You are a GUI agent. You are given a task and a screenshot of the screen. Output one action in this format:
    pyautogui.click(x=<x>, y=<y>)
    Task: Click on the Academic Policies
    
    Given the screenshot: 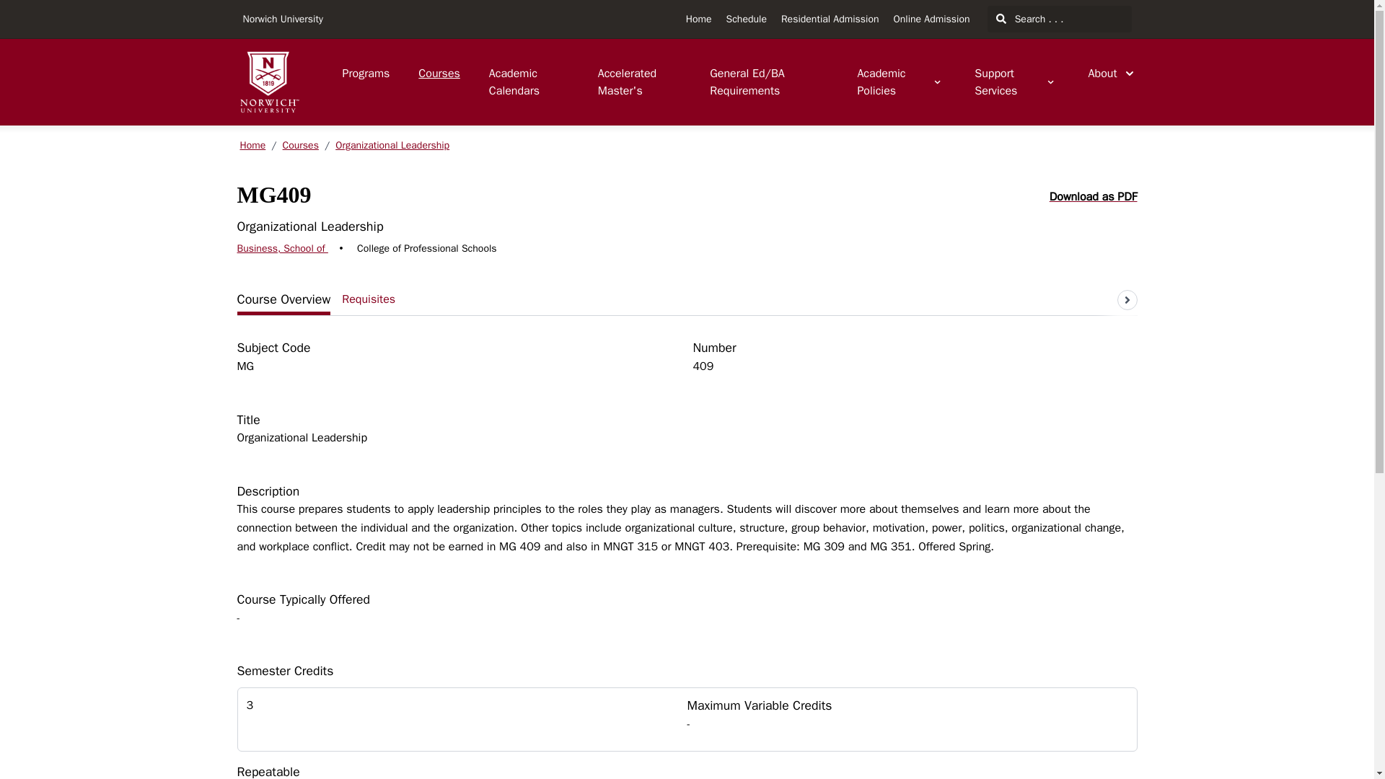 What is the action you would take?
    pyautogui.click(x=899, y=82)
    